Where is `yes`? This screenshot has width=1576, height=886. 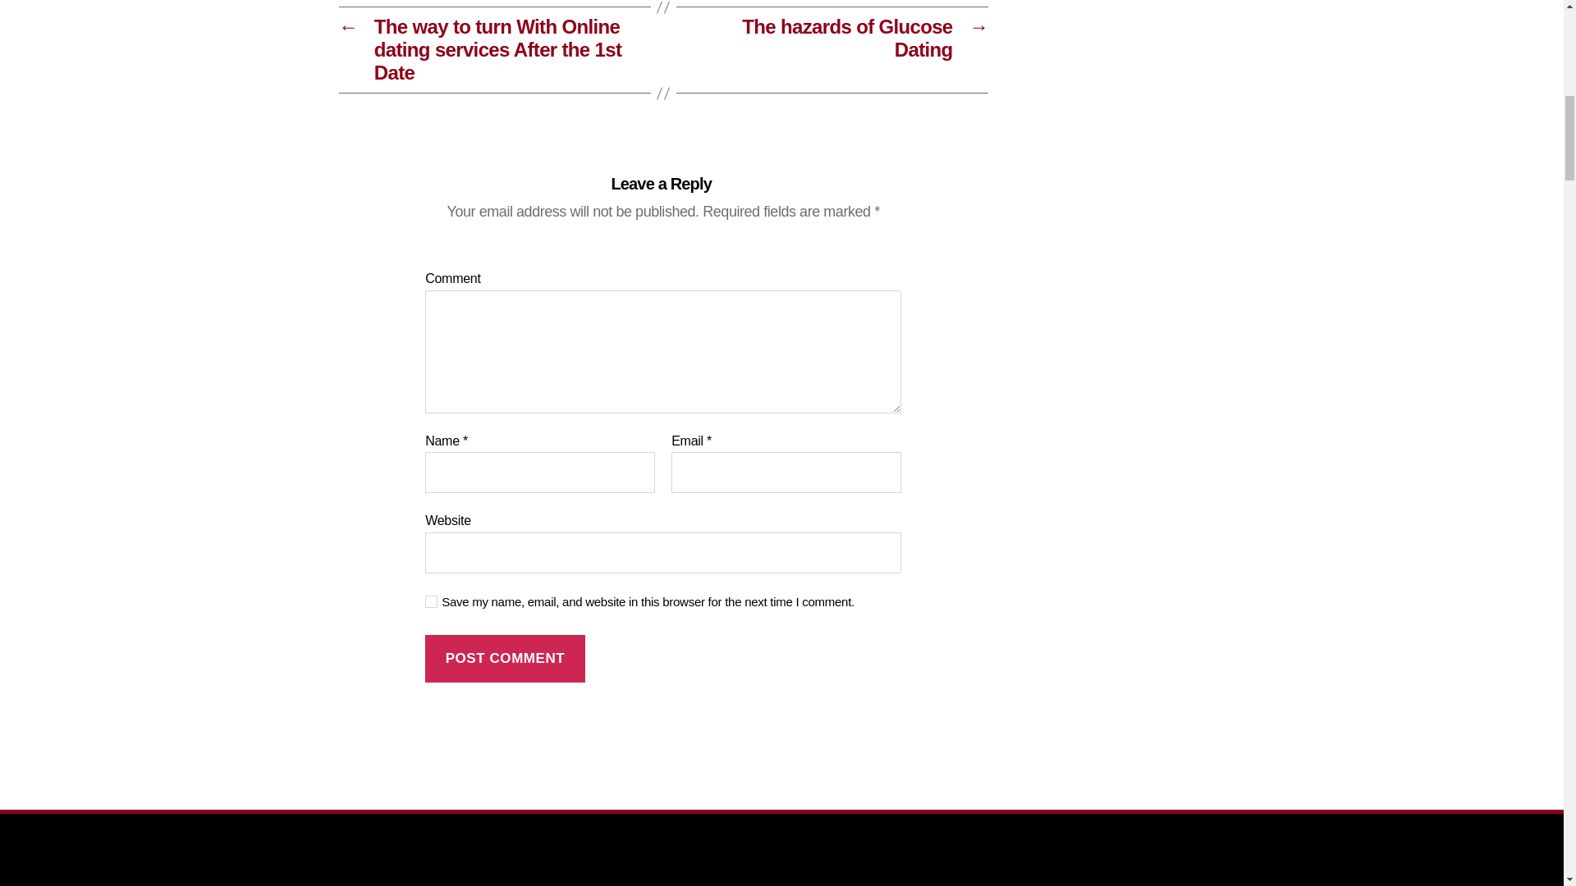 yes is located at coordinates (432, 601).